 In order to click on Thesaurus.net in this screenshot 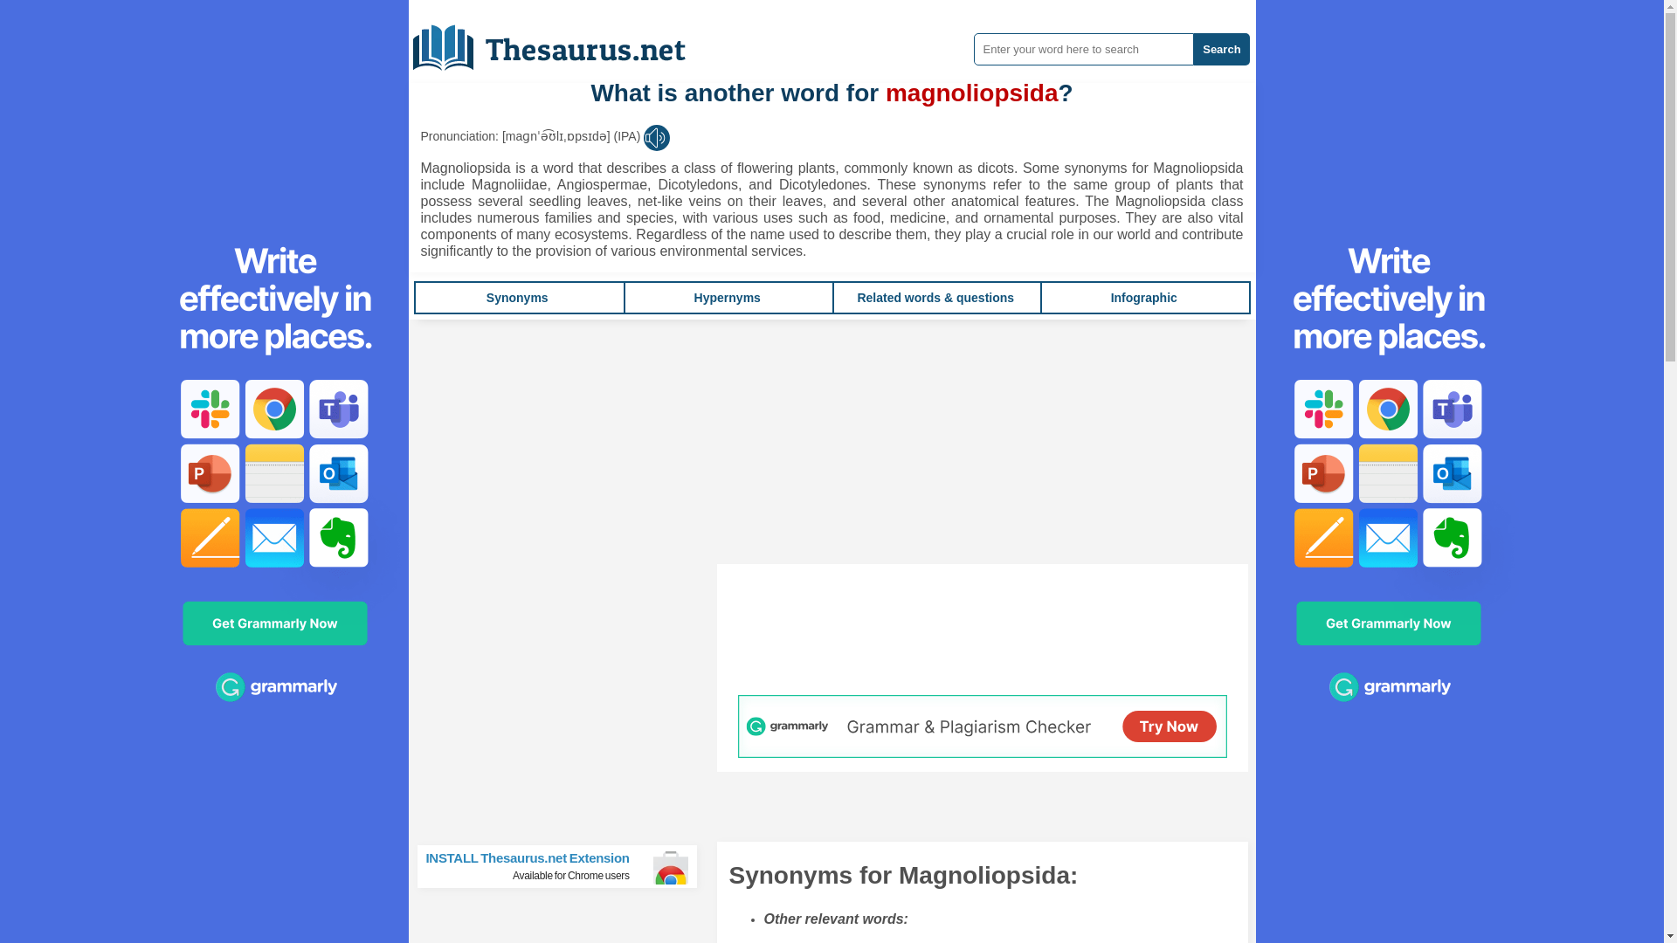, I will do `click(1143, 297)`.